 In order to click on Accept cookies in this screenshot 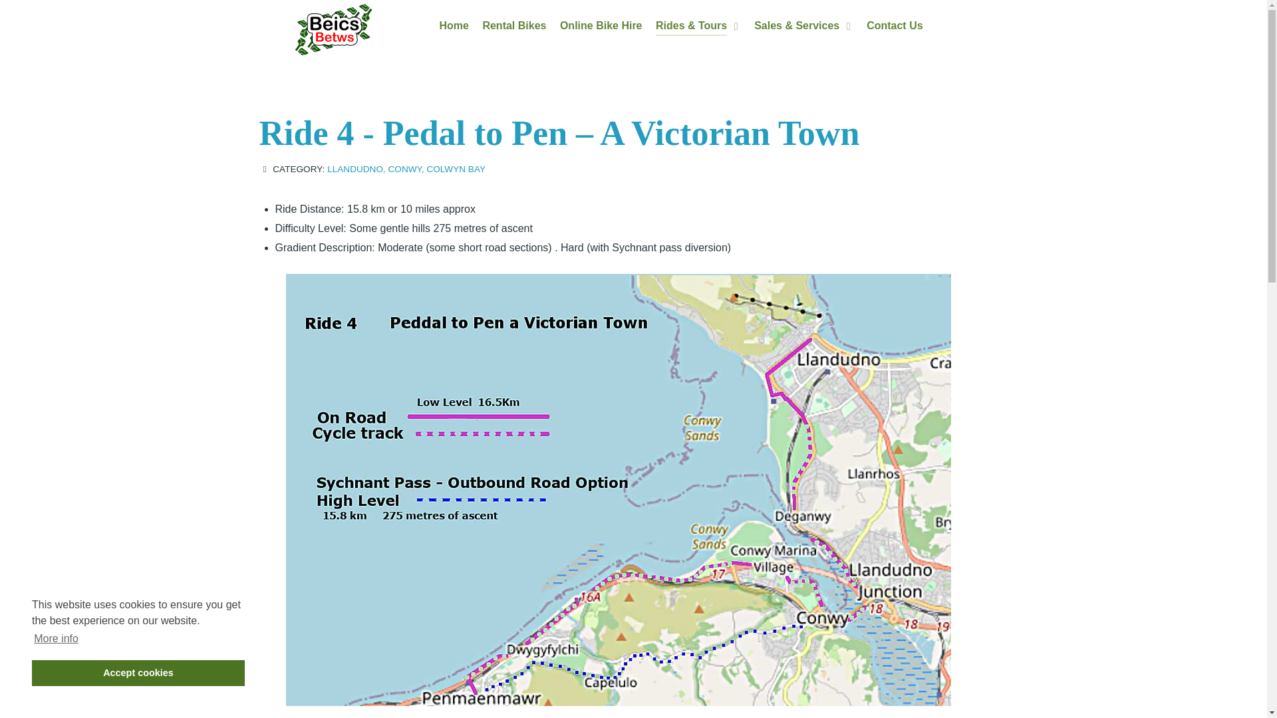, I will do `click(138, 673)`.